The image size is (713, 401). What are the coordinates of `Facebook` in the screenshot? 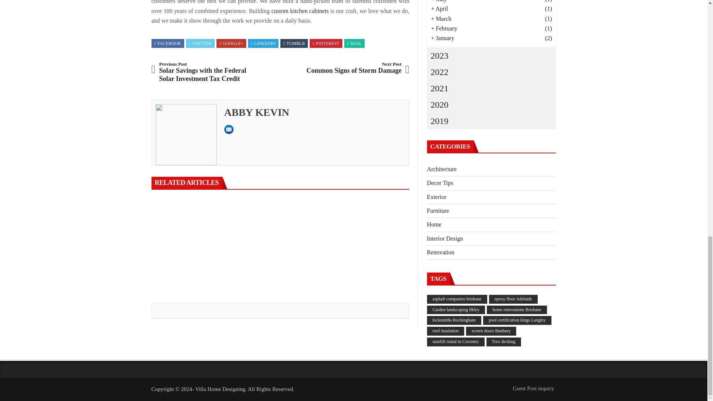 It's located at (168, 43).